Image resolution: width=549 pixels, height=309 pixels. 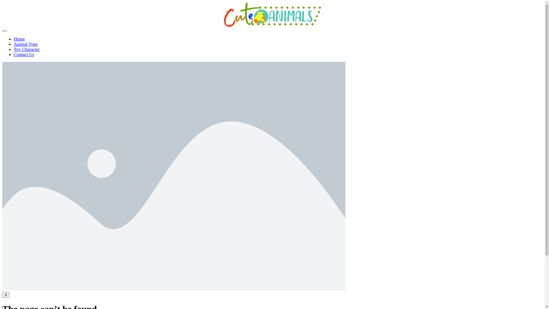 What do you see at coordinates (27, 49) in the screenshot?
I see `Toy Character` at bounding box center [27, 49].